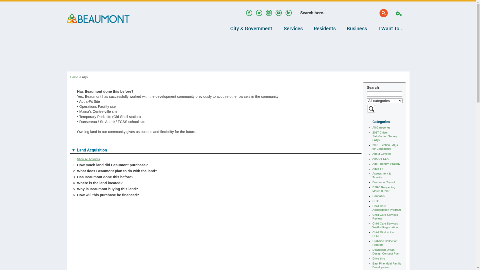  What do you see at coordinates (216, 189) in the screenshot?
I see `5.
Why is Beaumont buying this land?` at bounding box center [216, 189].